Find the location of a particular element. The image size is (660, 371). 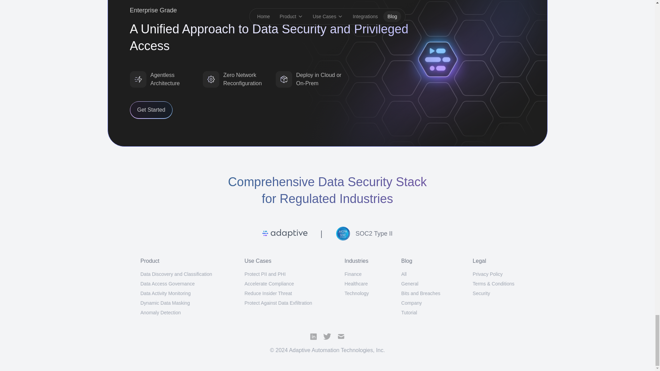

Healthcare is located at coordinates (356, 283).